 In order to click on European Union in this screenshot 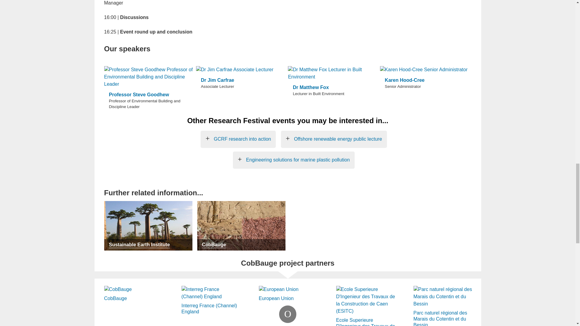, I will do `click(288, 290)`.